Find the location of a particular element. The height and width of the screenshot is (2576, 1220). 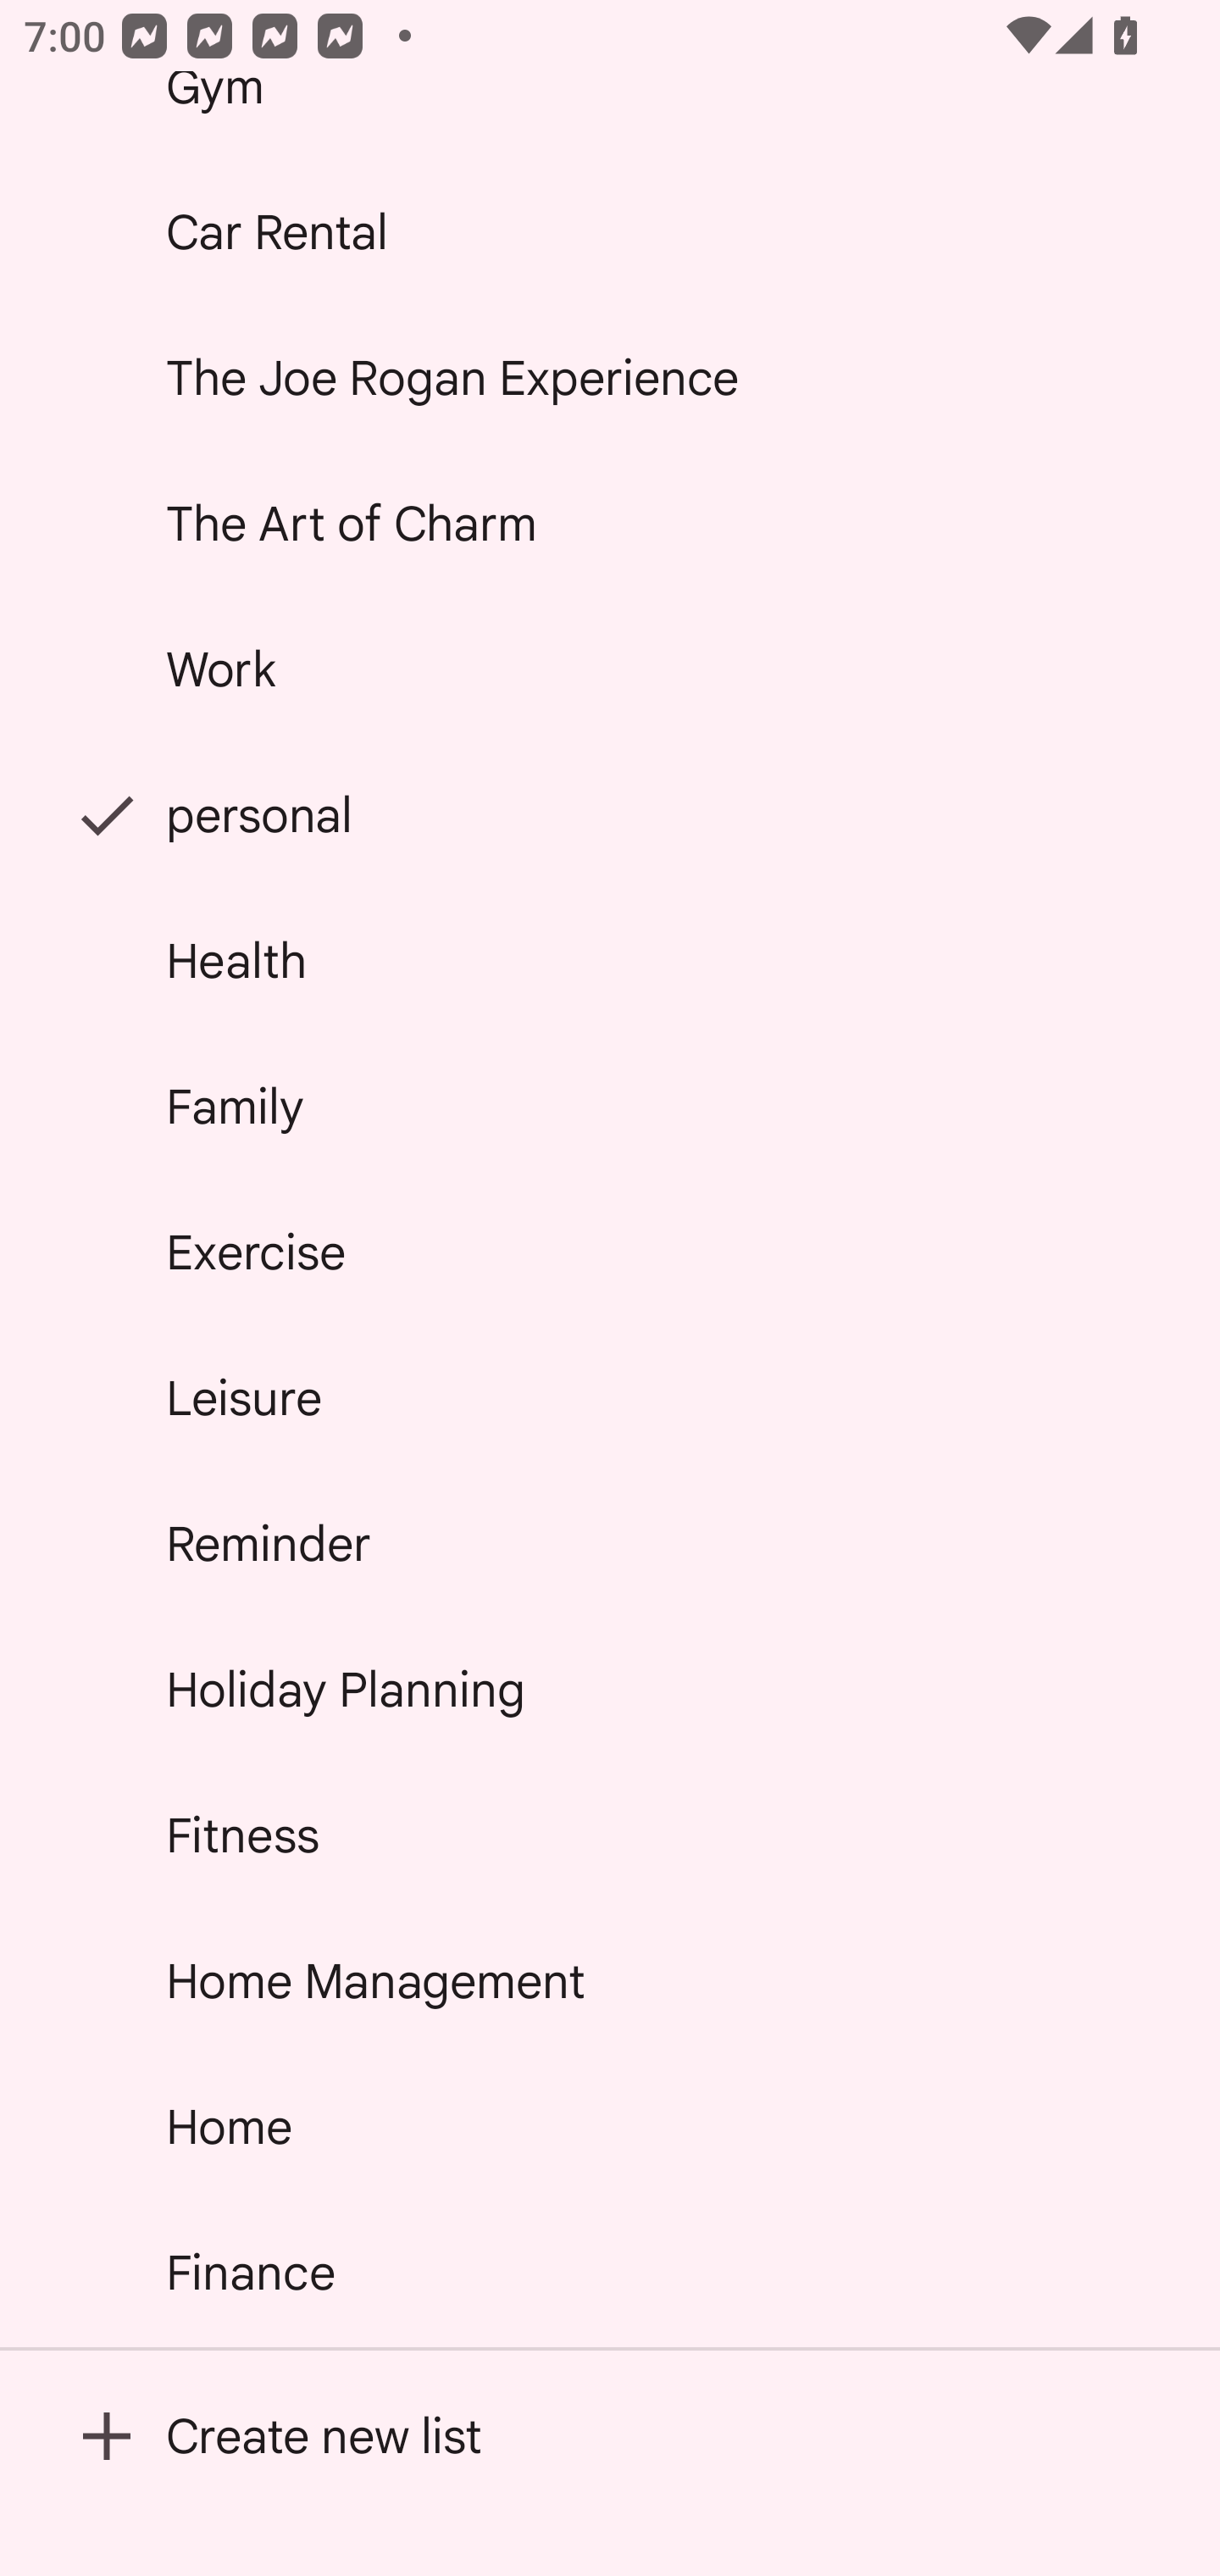

Family is located at coordinates (610, 1107).